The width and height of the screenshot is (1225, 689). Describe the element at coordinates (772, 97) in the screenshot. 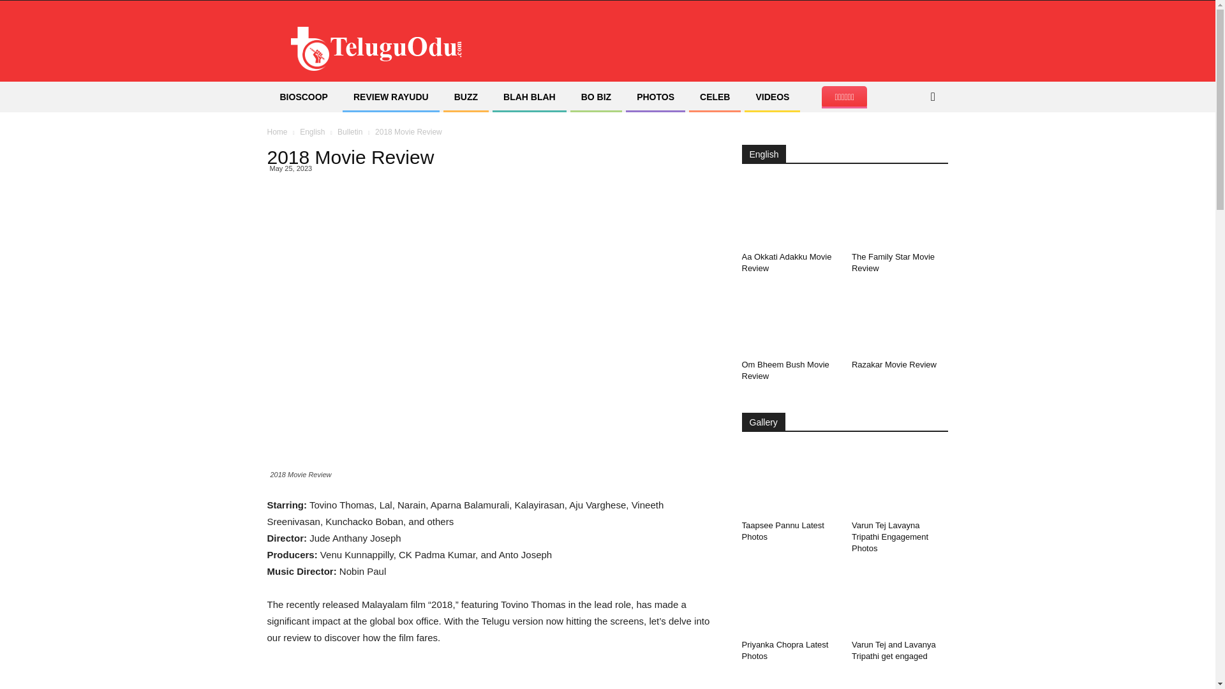

I see `VIDEOS` at that location.